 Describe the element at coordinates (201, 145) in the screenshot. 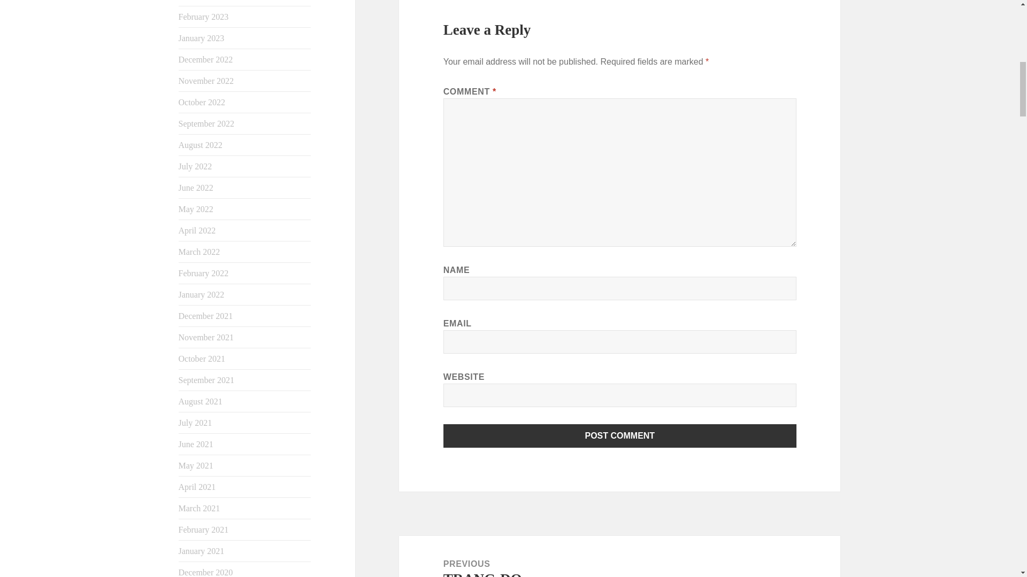

I see `August 2022` at that location.